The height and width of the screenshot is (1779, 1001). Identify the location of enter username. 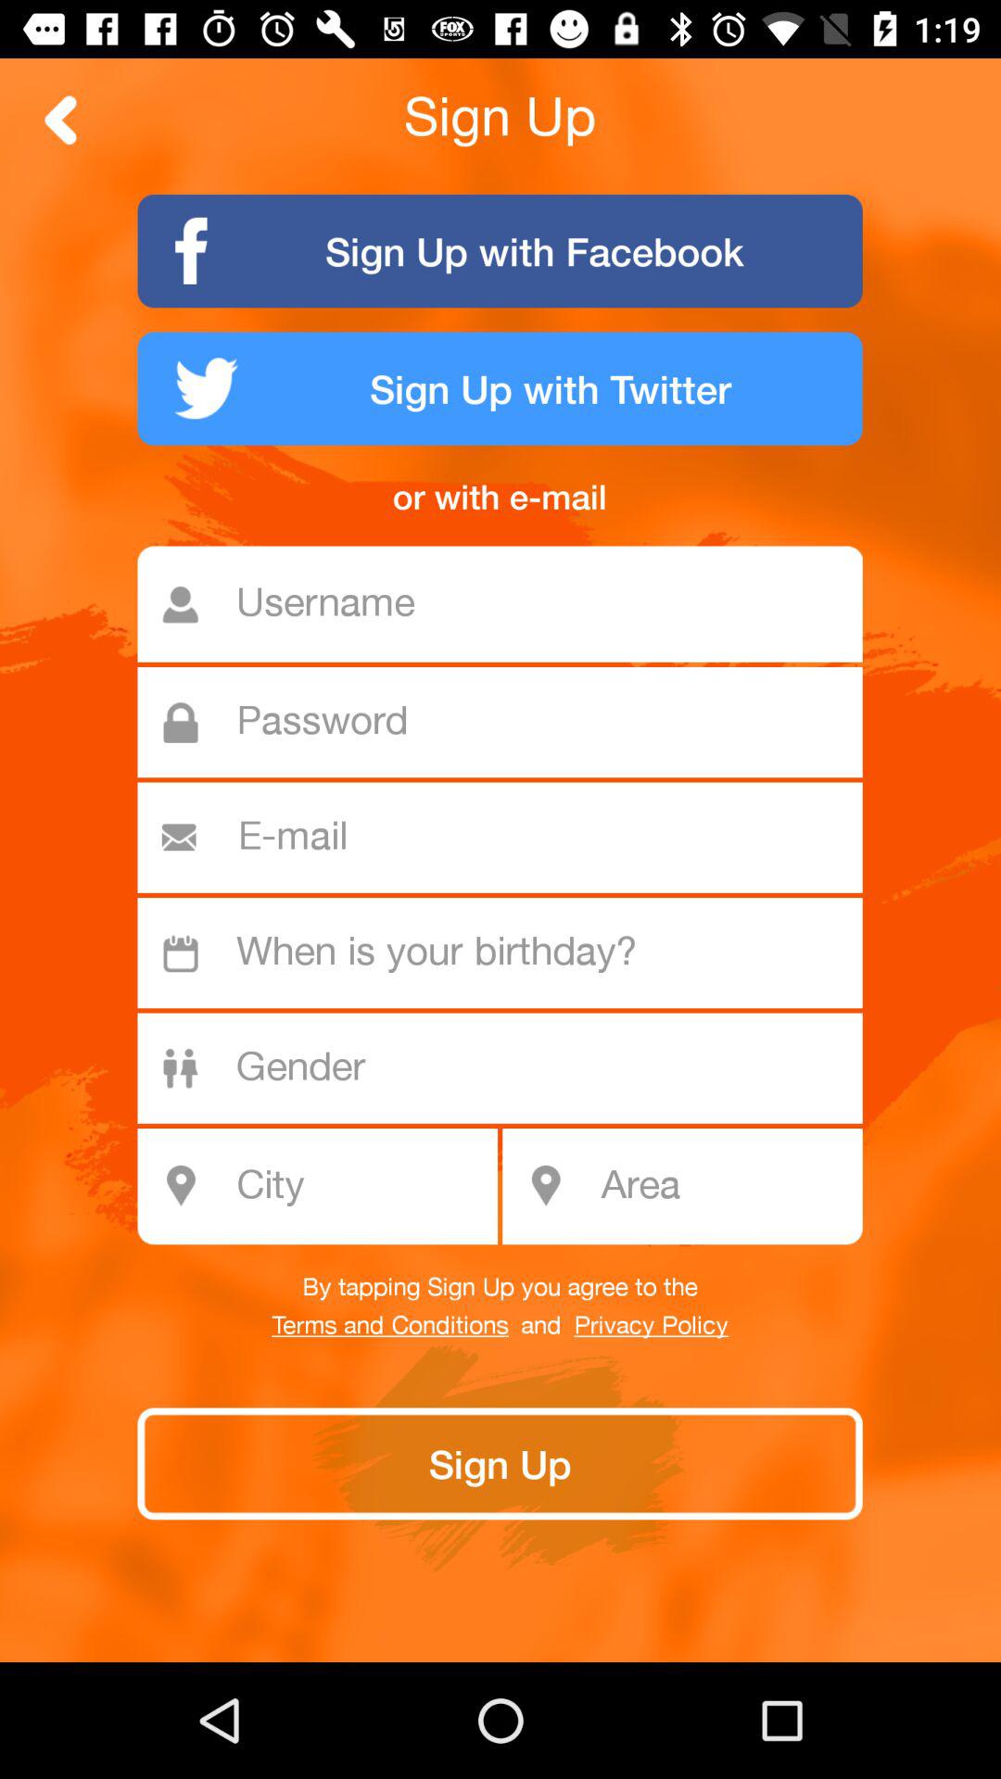
(510, 604).